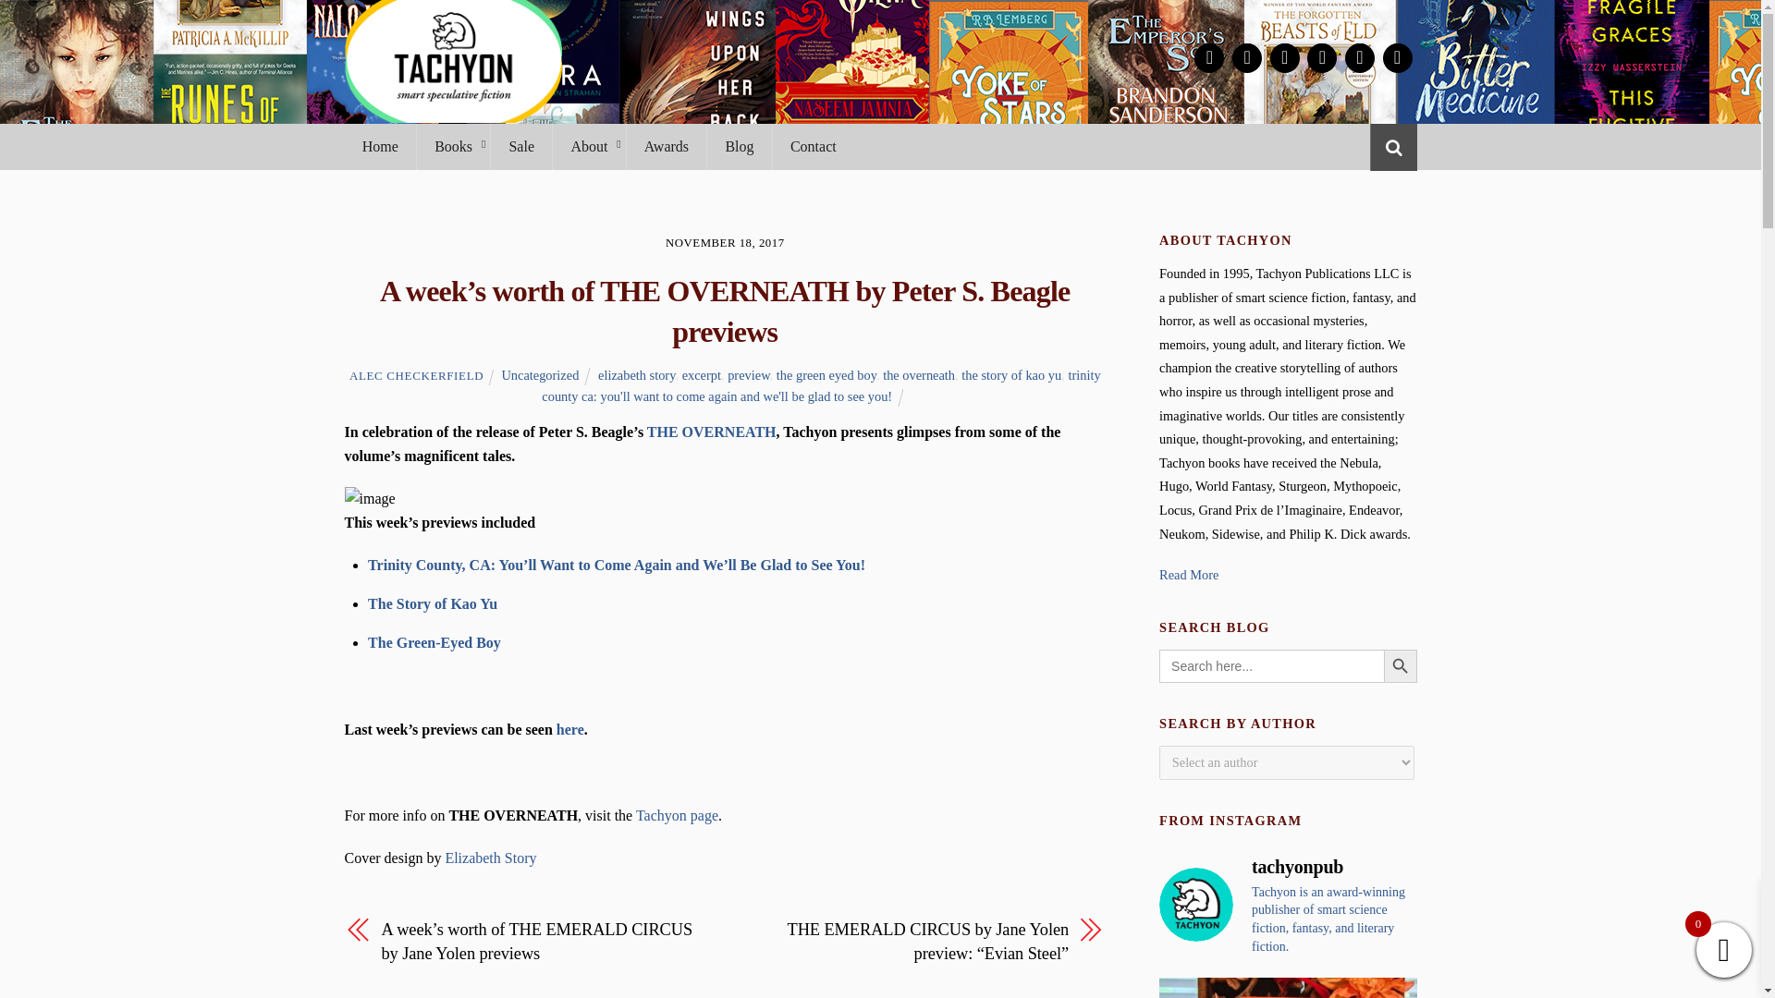 The image size is (1775, 998). I want to click on About, so click(588, 146).